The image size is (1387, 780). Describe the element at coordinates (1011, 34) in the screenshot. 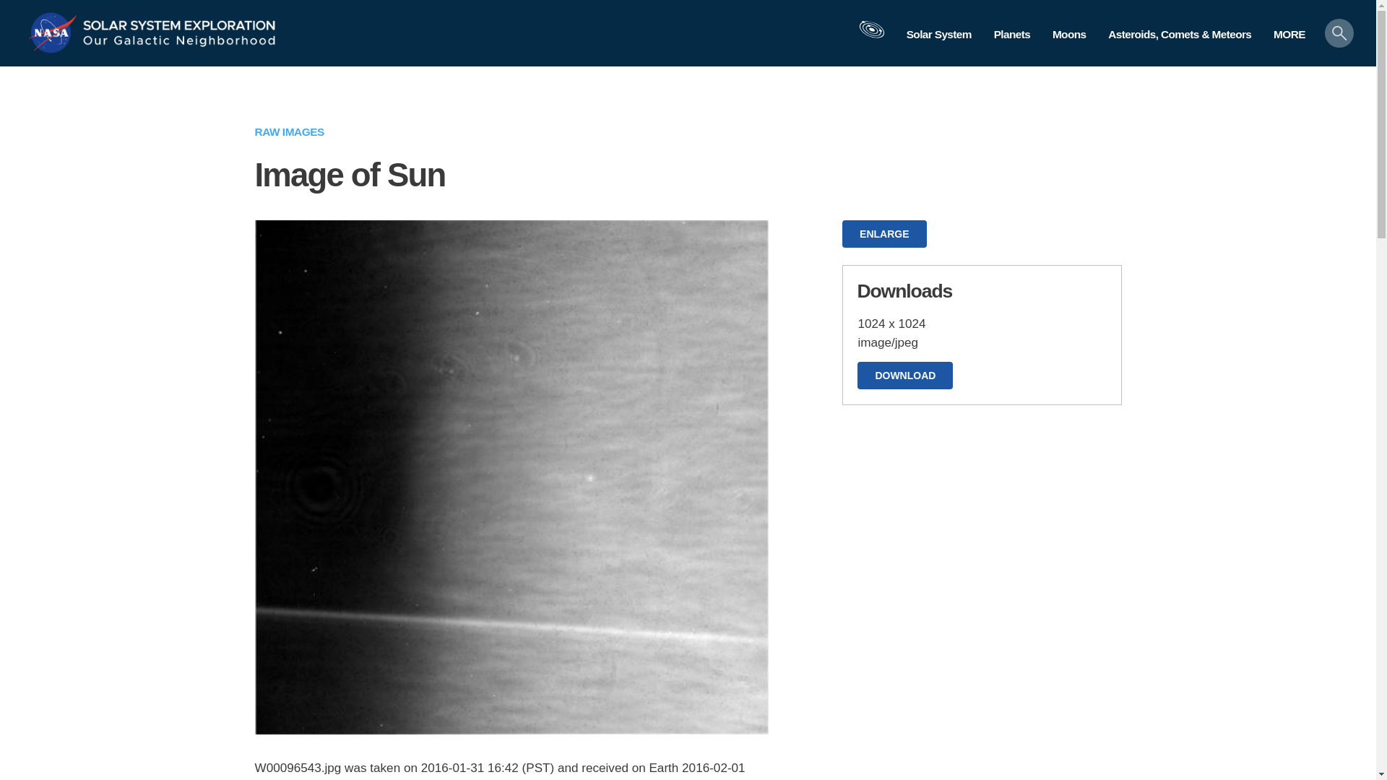

I see `Planets` at that location.